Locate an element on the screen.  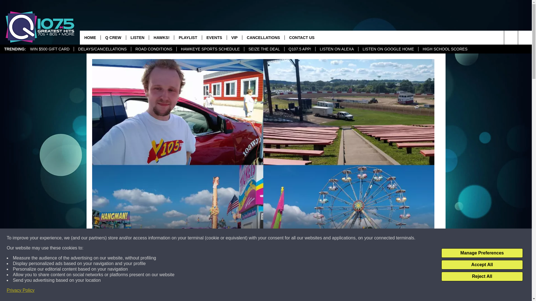
LISTEN is located at coordinates (137, 37).